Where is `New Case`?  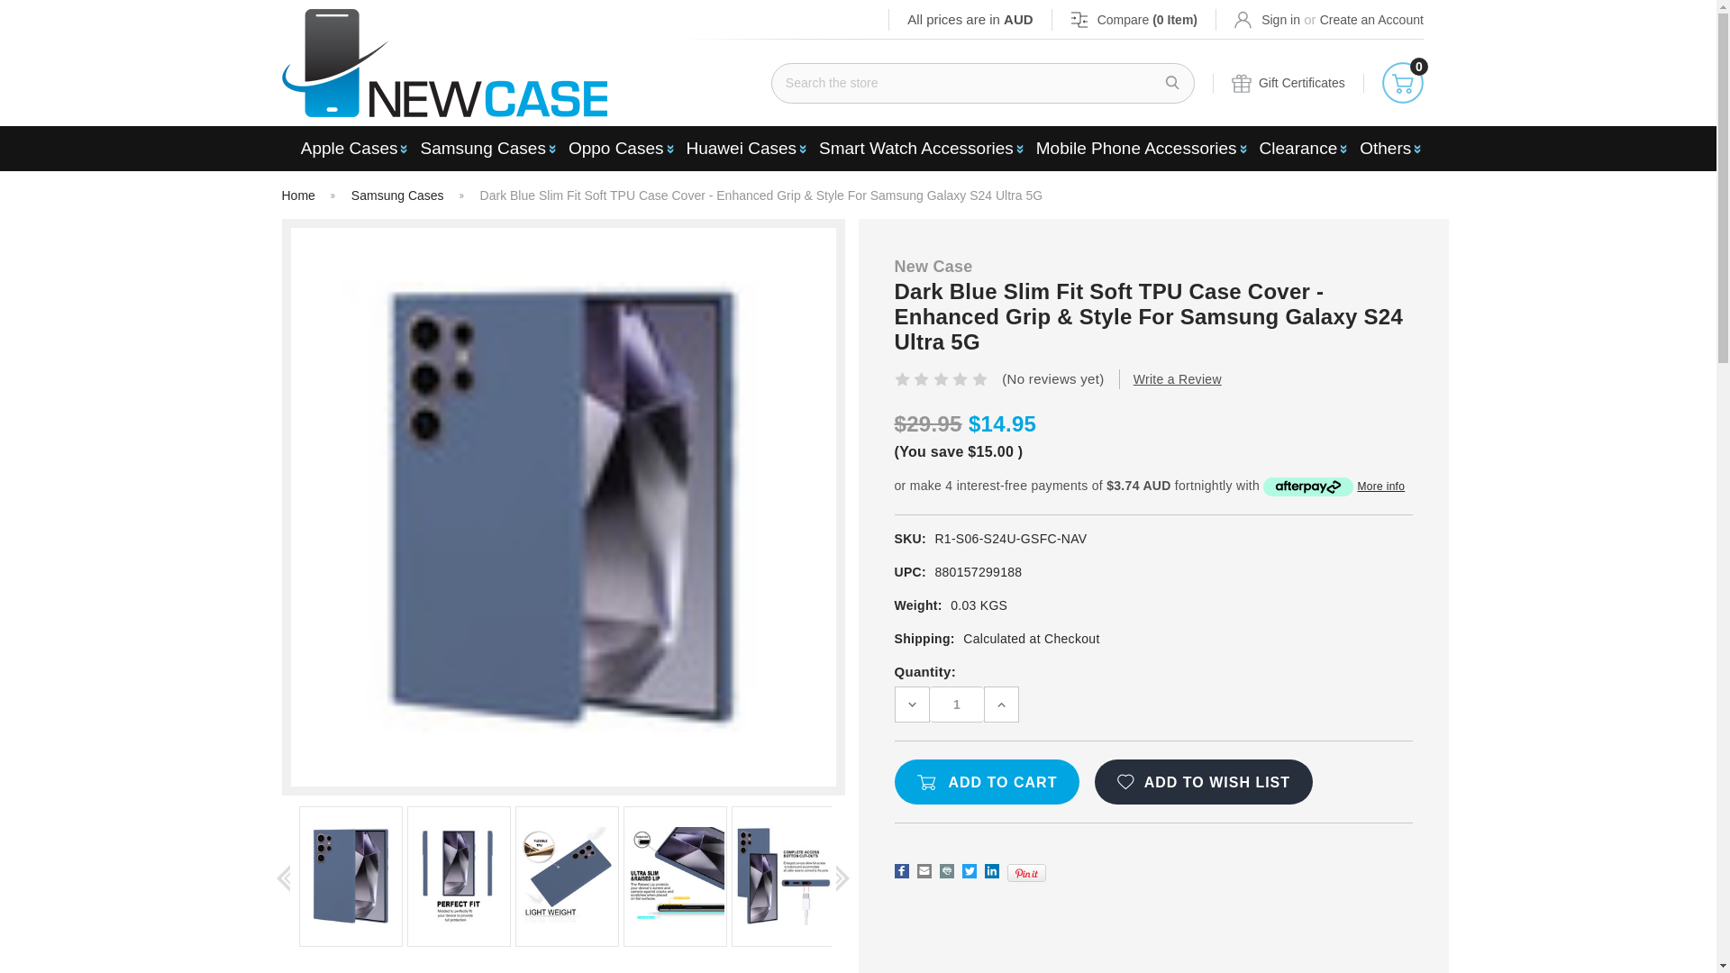
New Case is located at coordinates (443, 62).